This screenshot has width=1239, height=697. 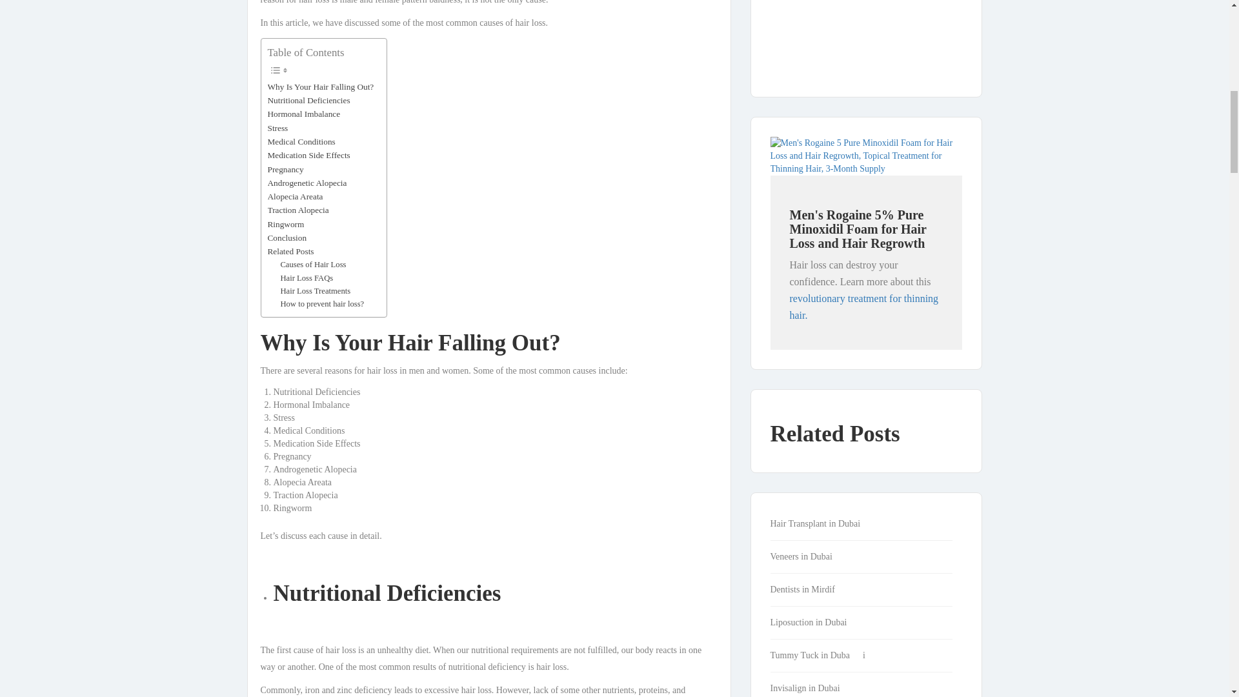 What do you see at coordinates (277, 128) in the screenshot?
I see `Stress` at bounding box center [277, 128].